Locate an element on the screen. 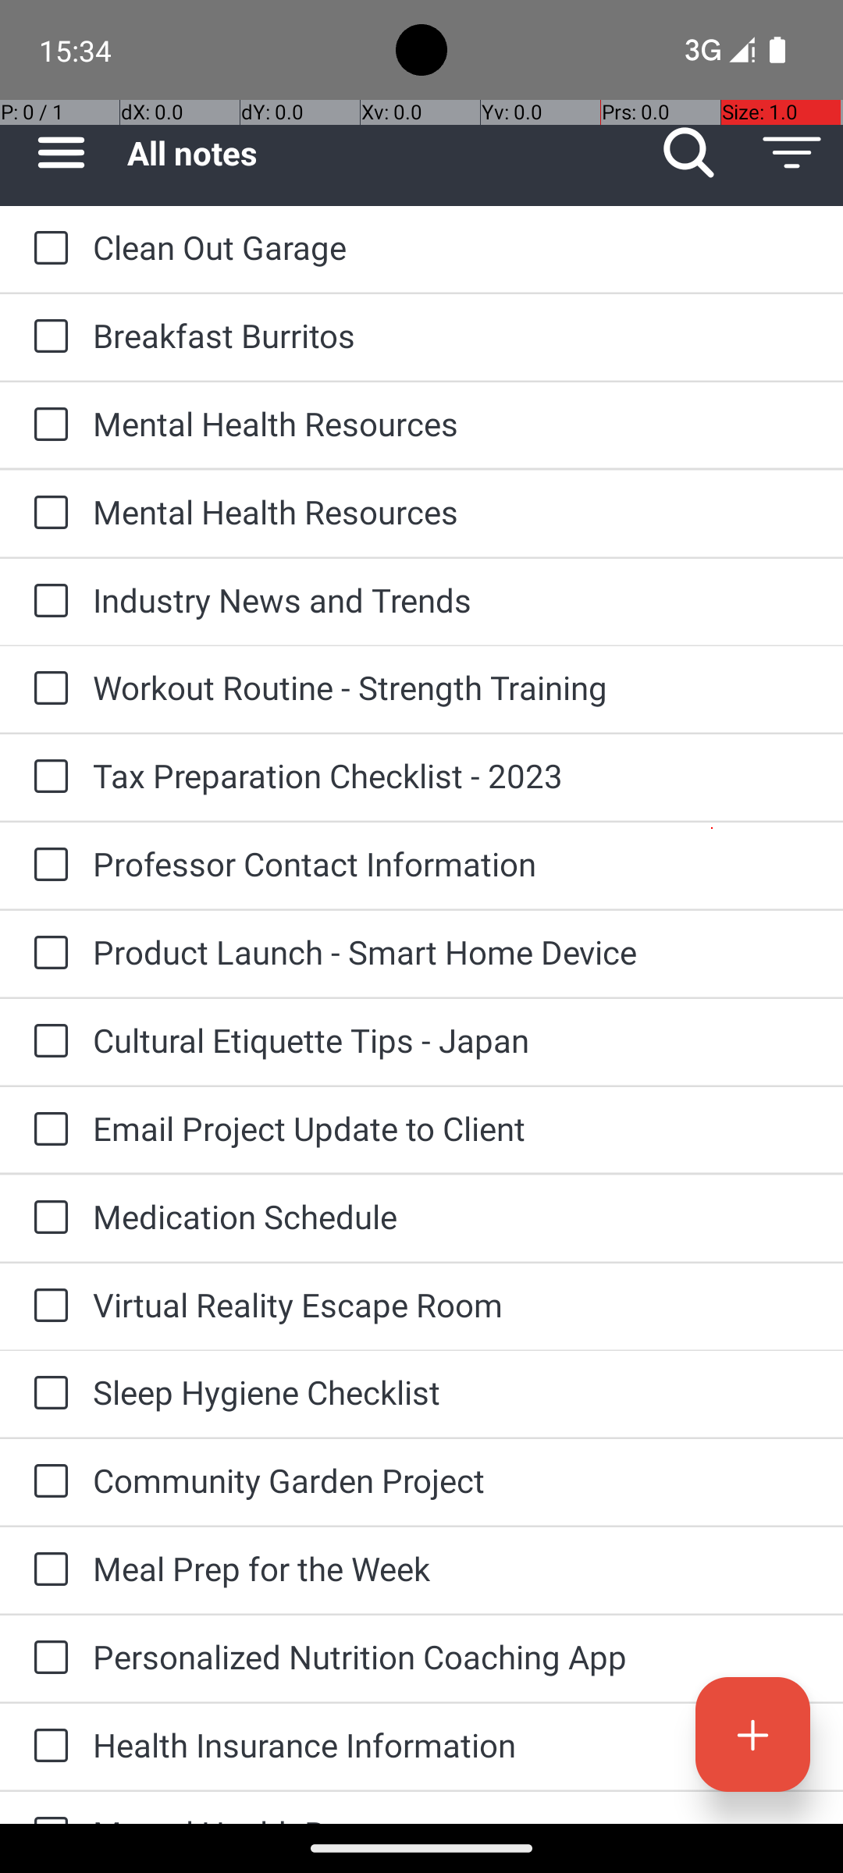  Meal Prep for the Week is located at coordinates (453, 1569).